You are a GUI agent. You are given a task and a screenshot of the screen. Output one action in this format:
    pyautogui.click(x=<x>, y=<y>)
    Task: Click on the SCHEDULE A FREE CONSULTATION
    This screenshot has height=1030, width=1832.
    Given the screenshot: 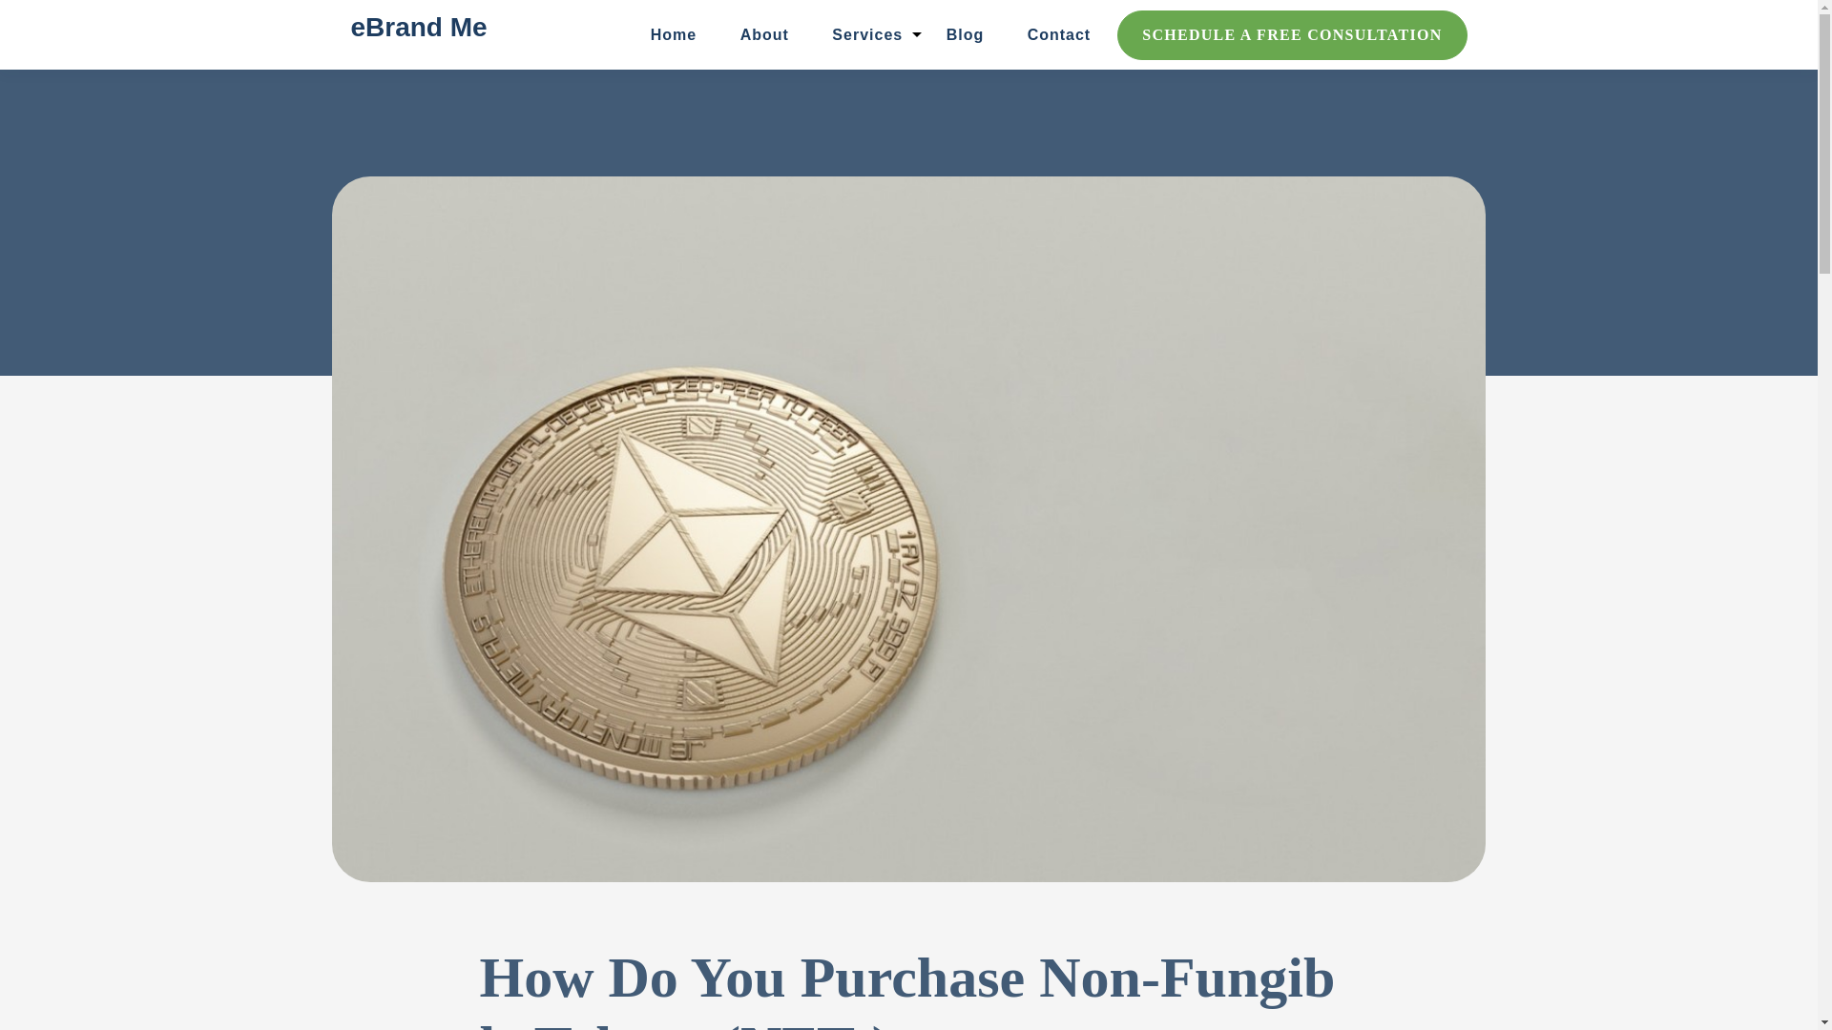 What is the action you would take?
    pyautogui.click(x=1292, y=34)
    